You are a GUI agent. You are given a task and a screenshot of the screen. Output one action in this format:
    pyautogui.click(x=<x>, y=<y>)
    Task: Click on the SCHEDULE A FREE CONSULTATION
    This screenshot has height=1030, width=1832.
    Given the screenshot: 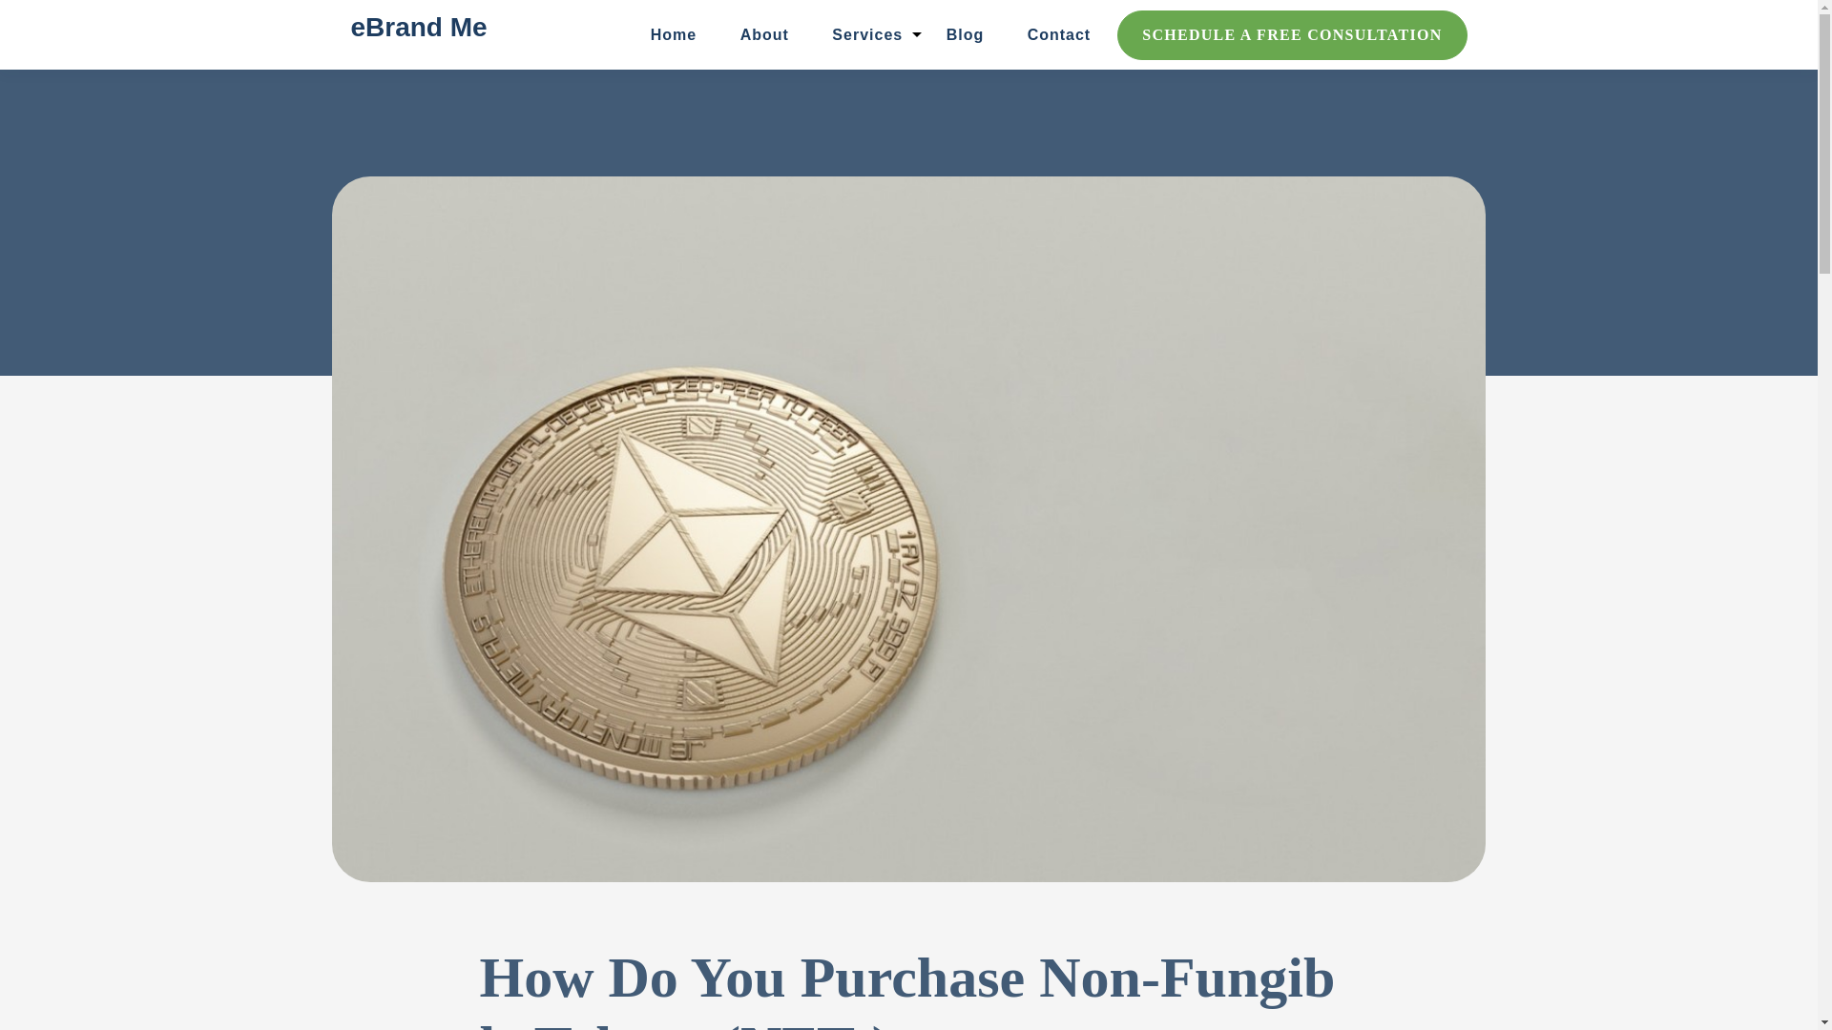 What is the action you would take?
    pyautogui.click(x=1292, y=34)
    